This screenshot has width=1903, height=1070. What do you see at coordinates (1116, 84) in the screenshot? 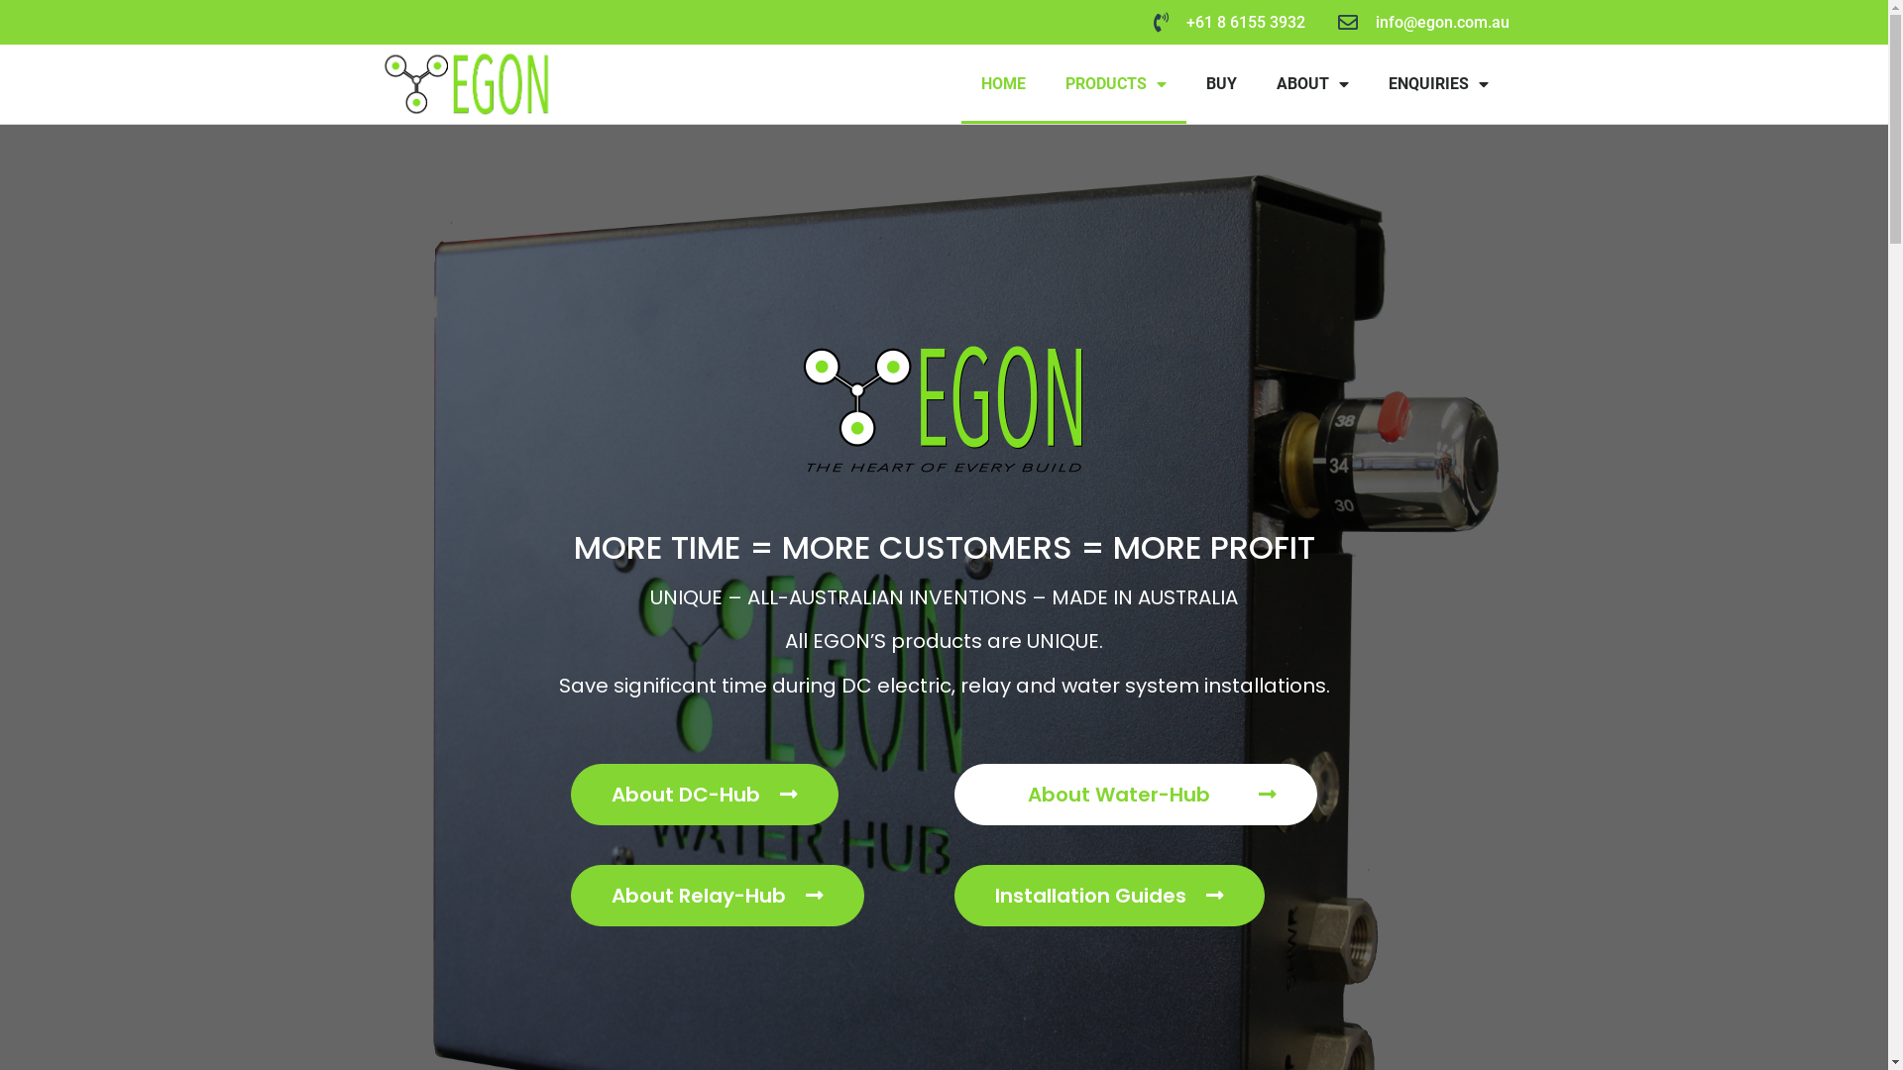
I see `PRODUCTS` at bounding box center [1116, 84].